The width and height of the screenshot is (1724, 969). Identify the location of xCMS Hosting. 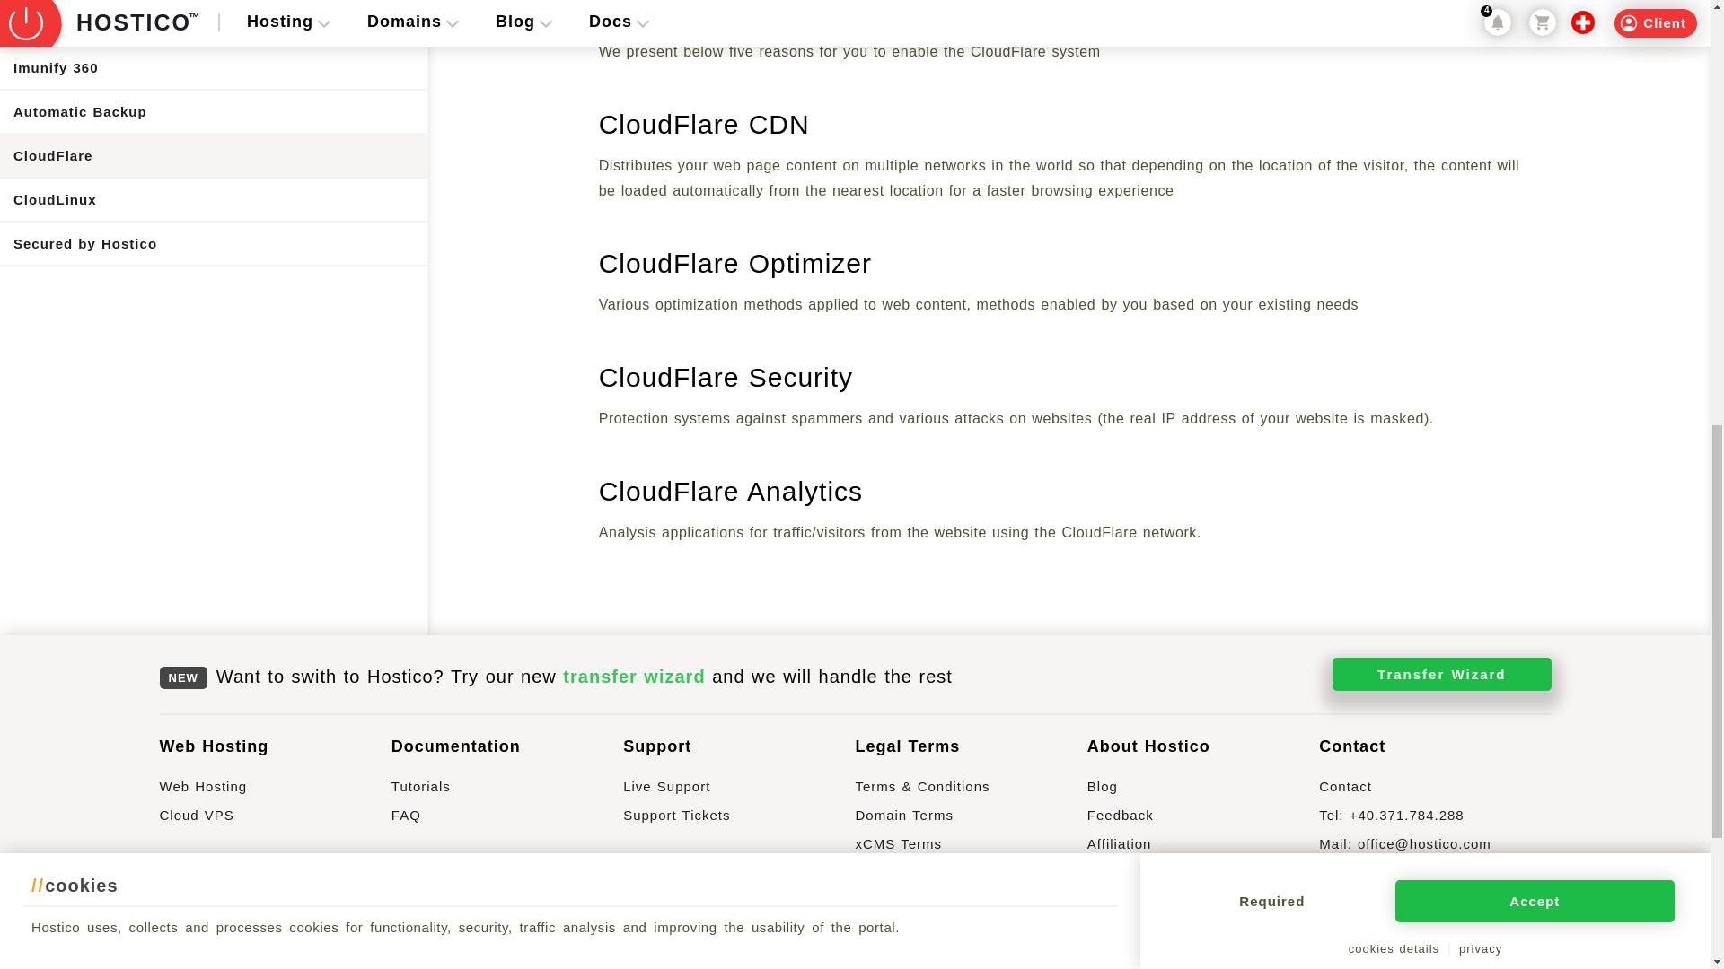
(506, 913).